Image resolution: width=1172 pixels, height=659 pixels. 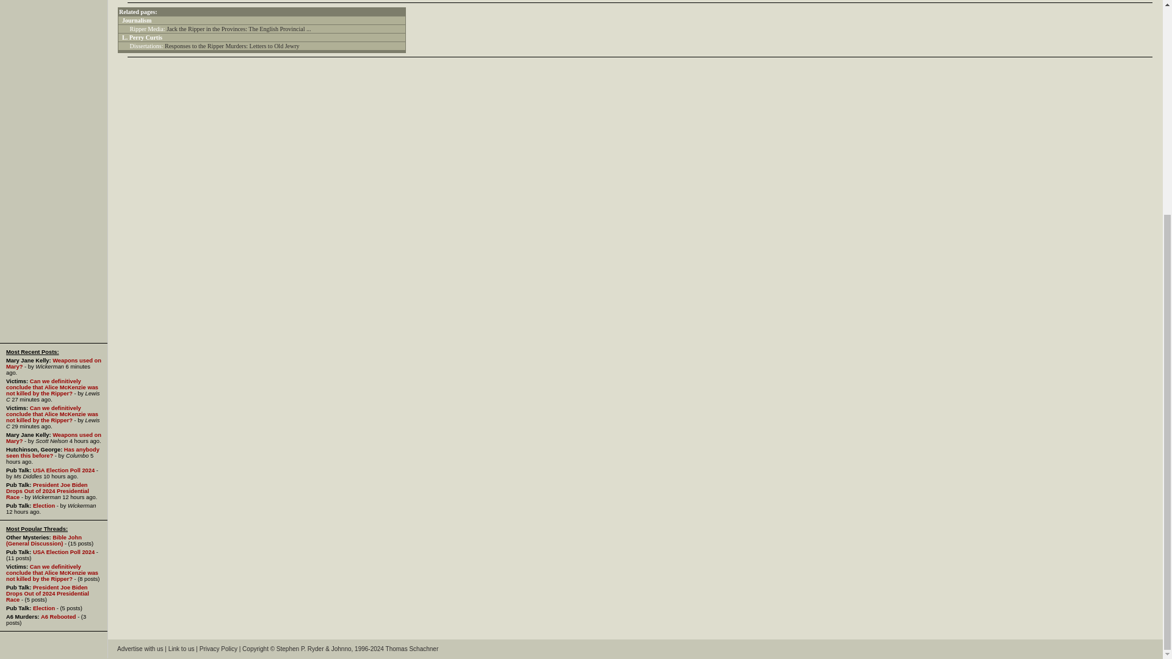 I want to click on Election, so click(x=44, y=505).